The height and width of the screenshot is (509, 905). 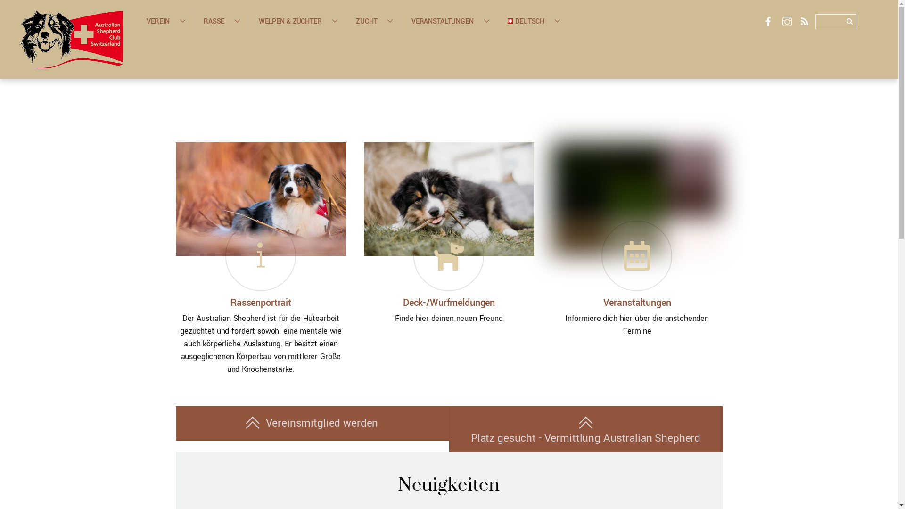 I want to click on VEREIN, so click(x=165, y=20).